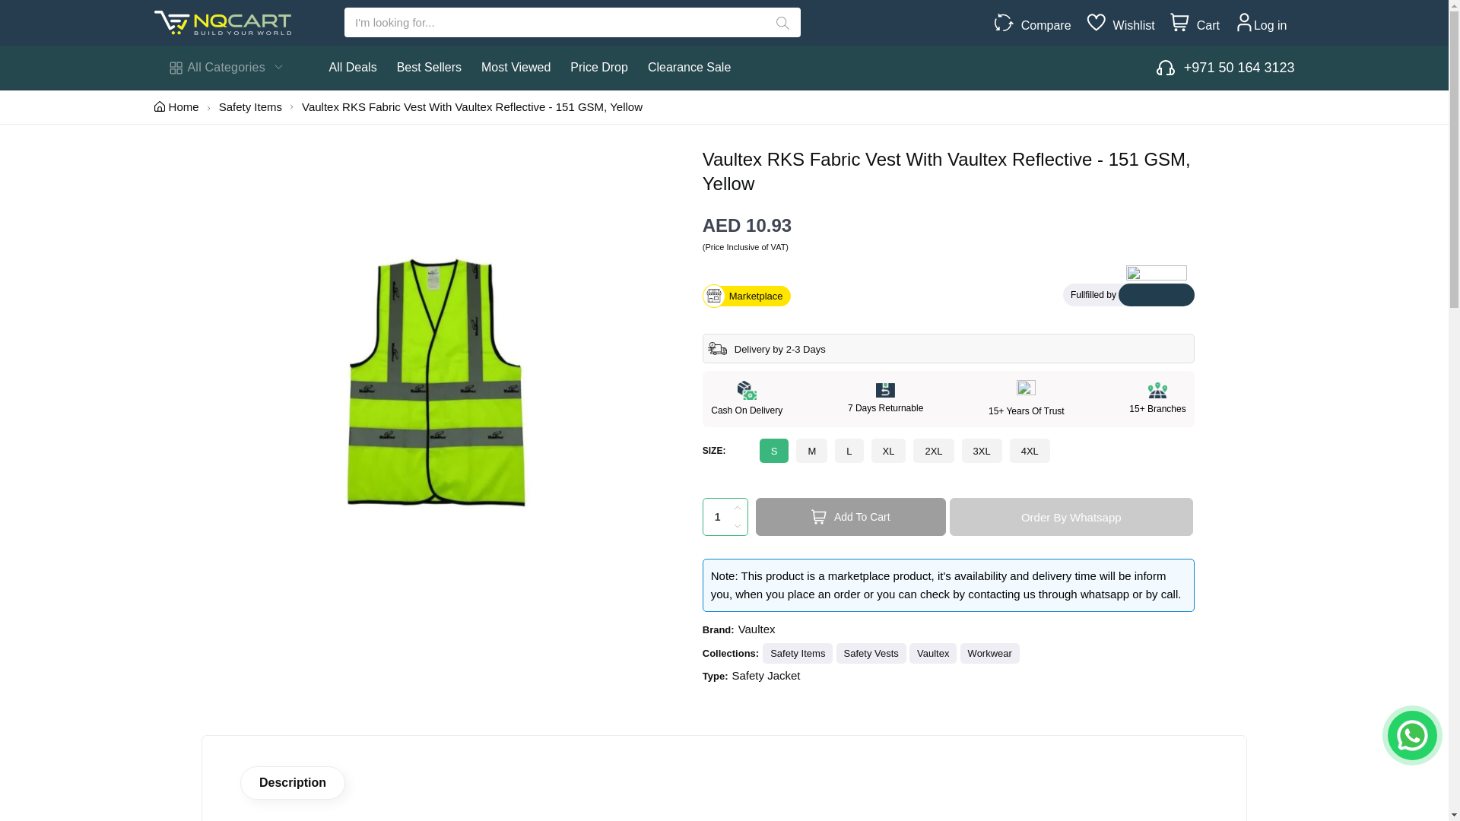  What do you see at coordinates (1042, 26) in the screenshot?
I see `Compare` at bounding box center [1042, 26].